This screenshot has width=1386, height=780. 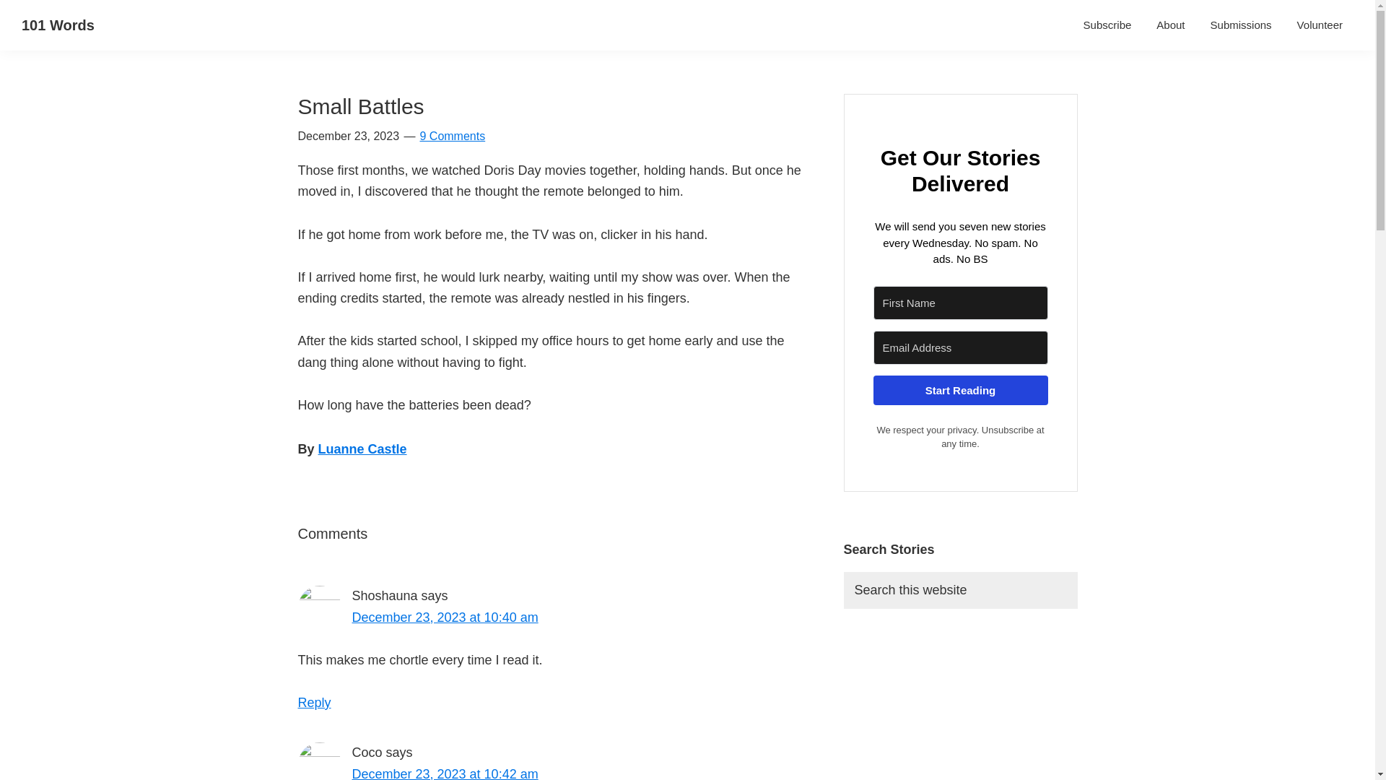 What do you see at coordinates (1170, 25) in the screenshot?
I see `About` at bounding box center [1170, 25].